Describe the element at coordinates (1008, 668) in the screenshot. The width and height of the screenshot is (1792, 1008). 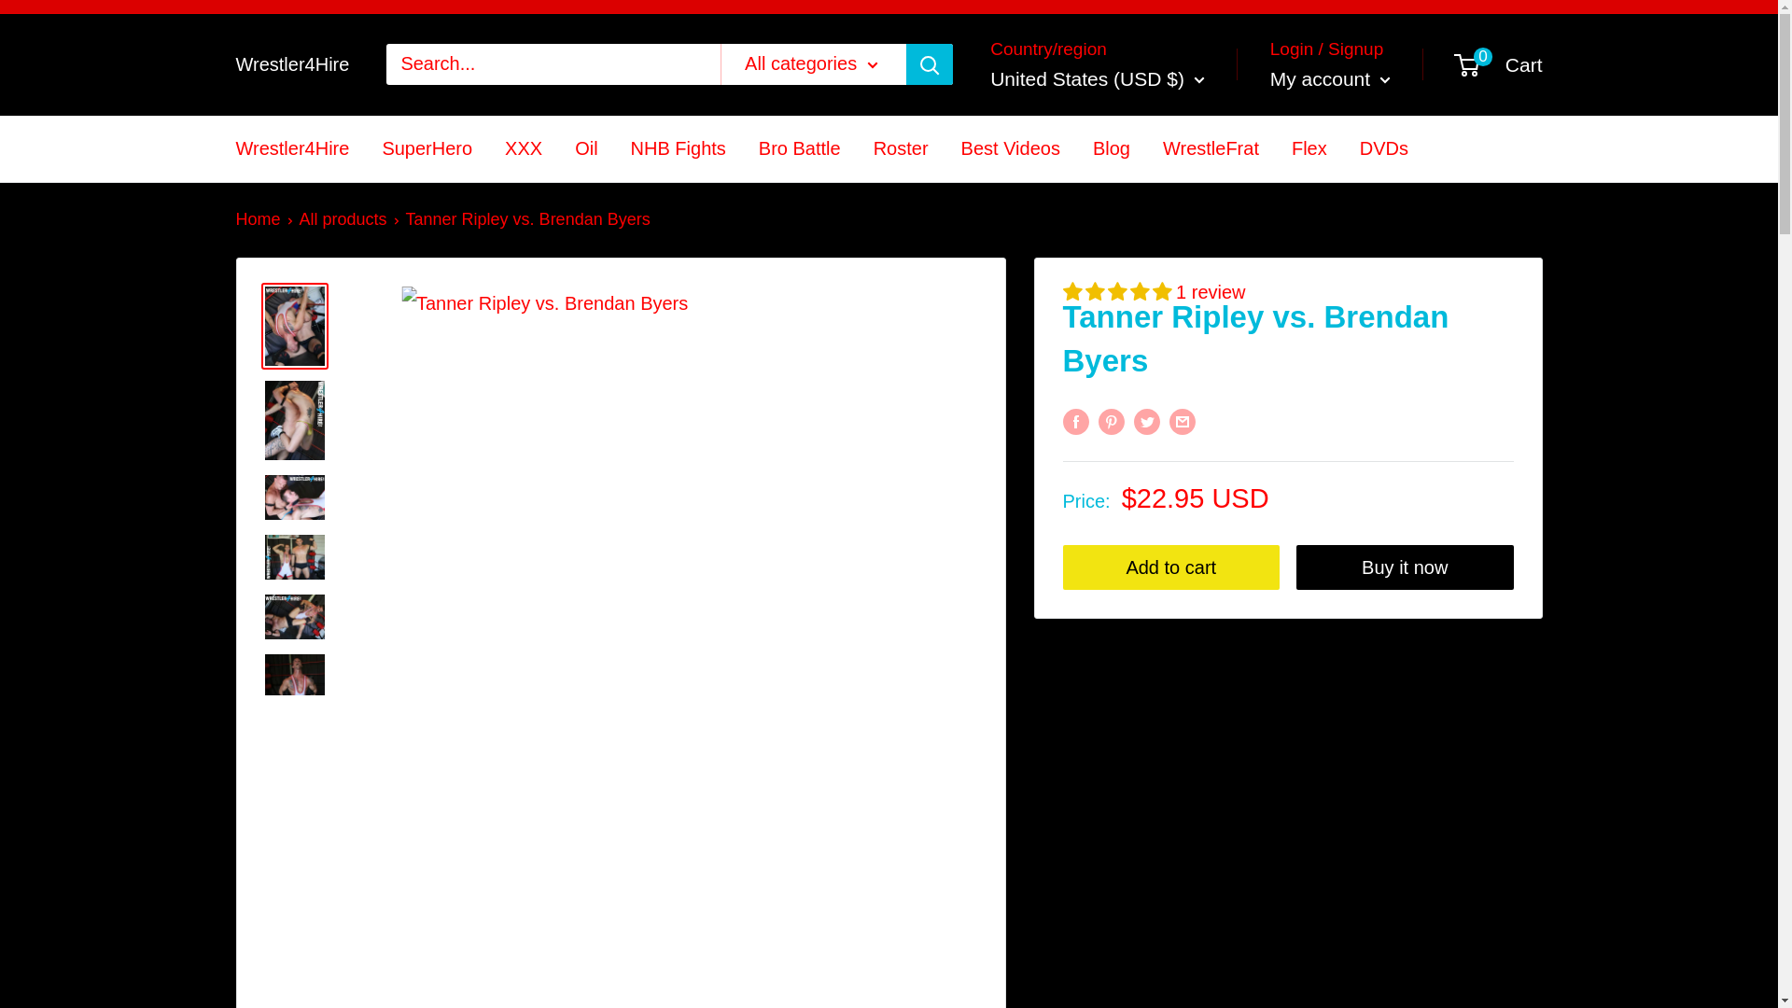
I see `BS` at that location.